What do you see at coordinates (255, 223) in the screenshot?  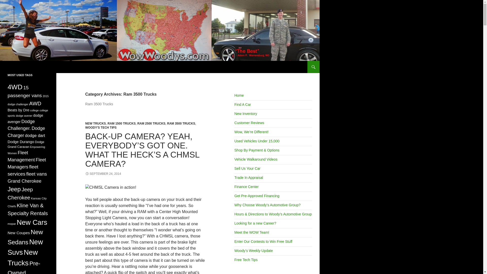 I see `Looking for a new Career?` at bounding box center [255, 223].